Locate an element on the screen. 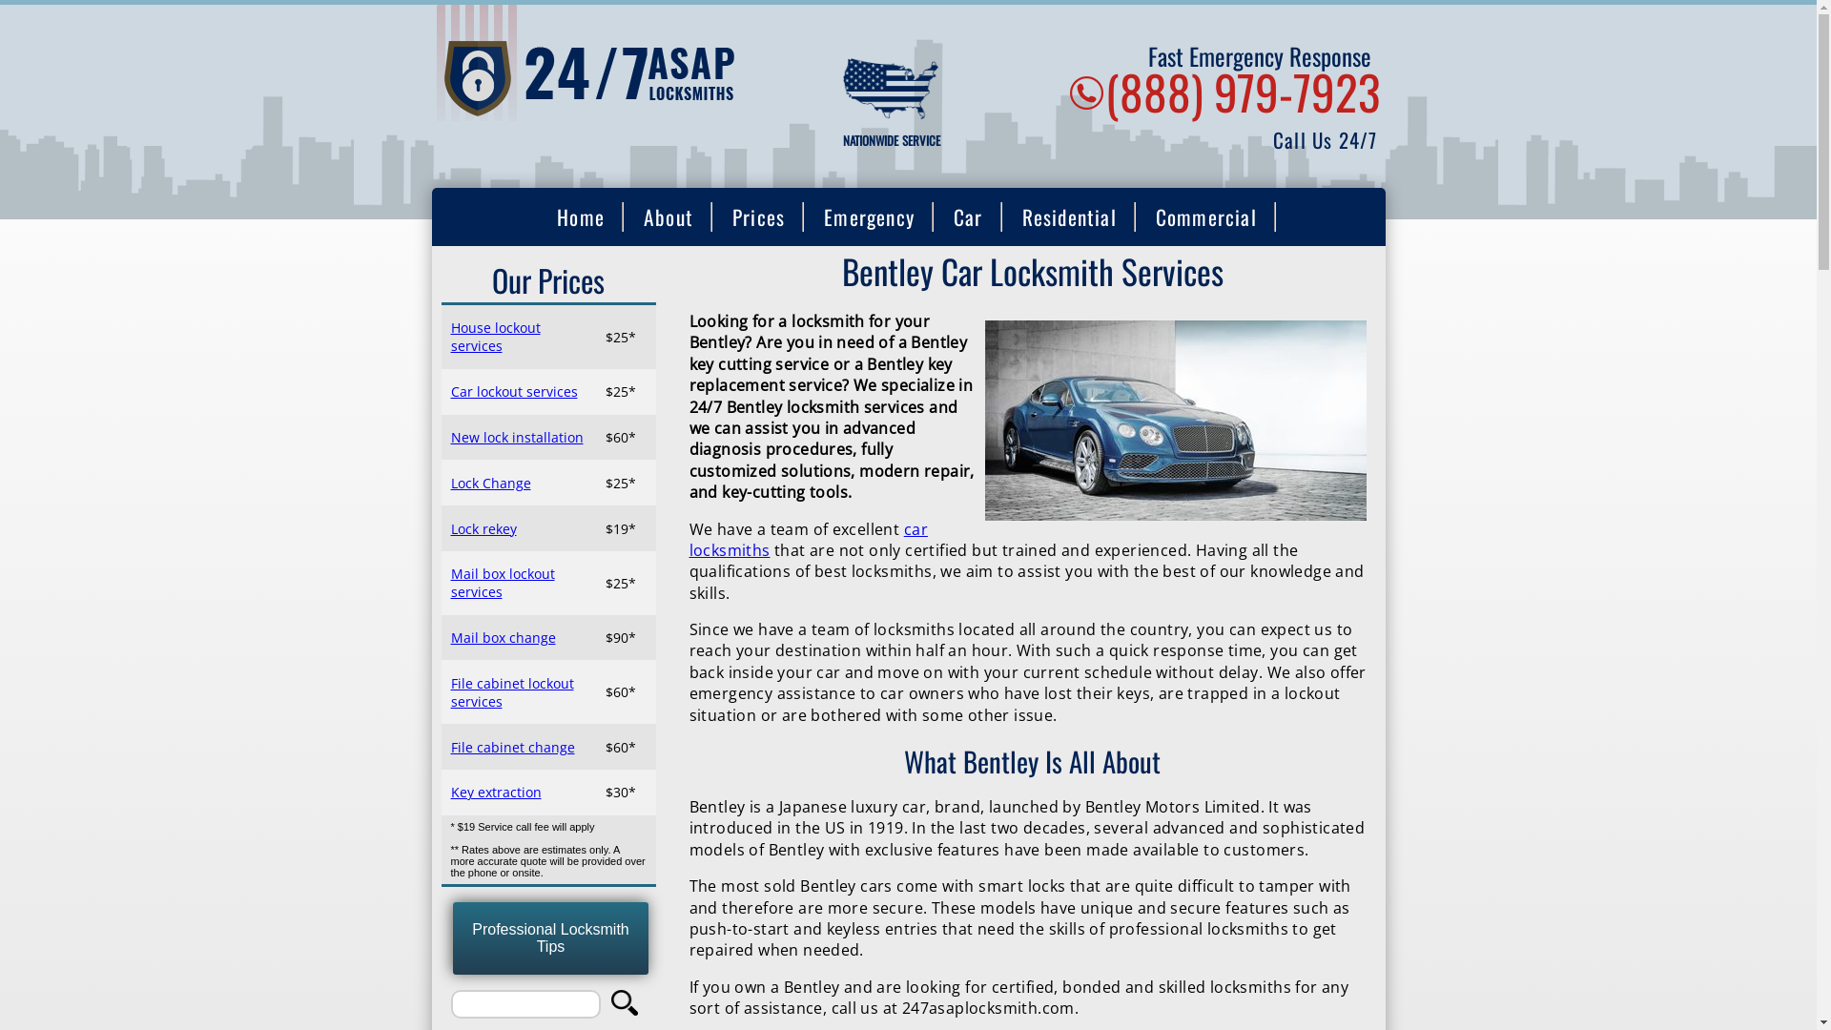 This screenshot has height=1030, width=1831. Emergency is located at coordinates (869, 219).